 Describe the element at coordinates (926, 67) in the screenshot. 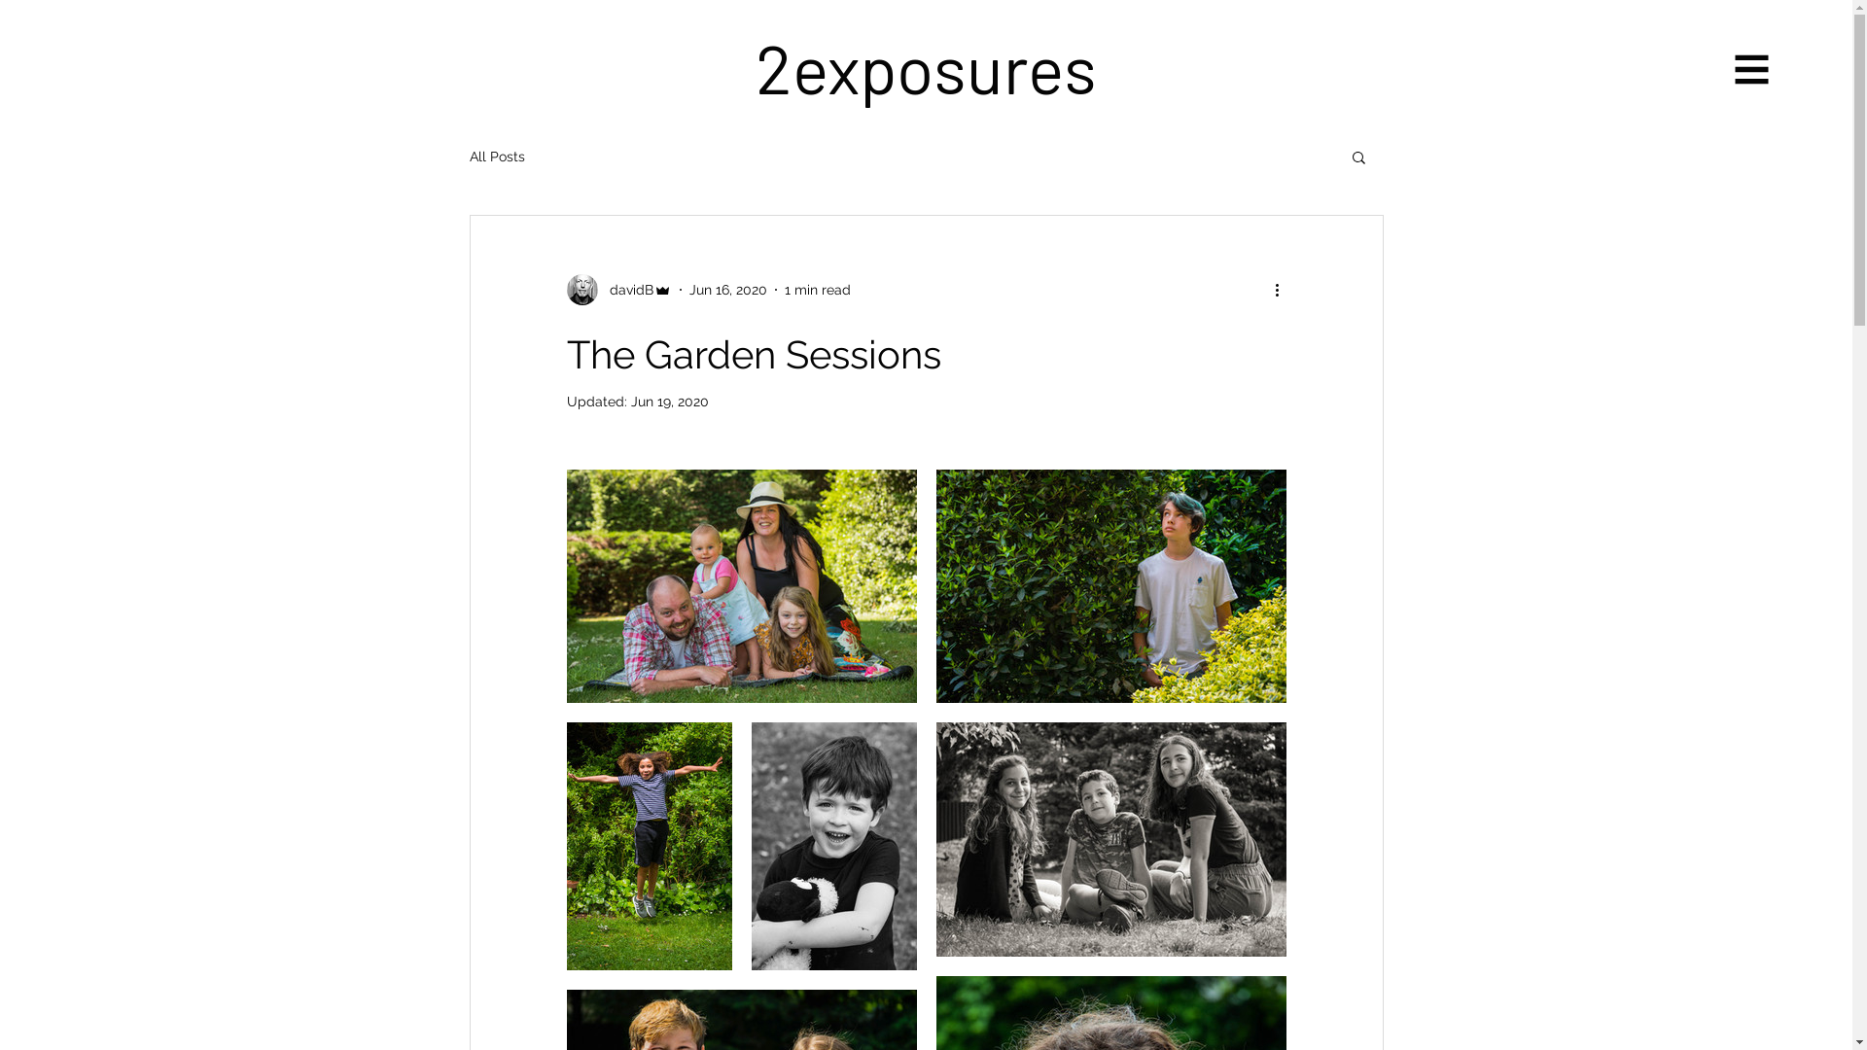

I see `2exposures` at that location.